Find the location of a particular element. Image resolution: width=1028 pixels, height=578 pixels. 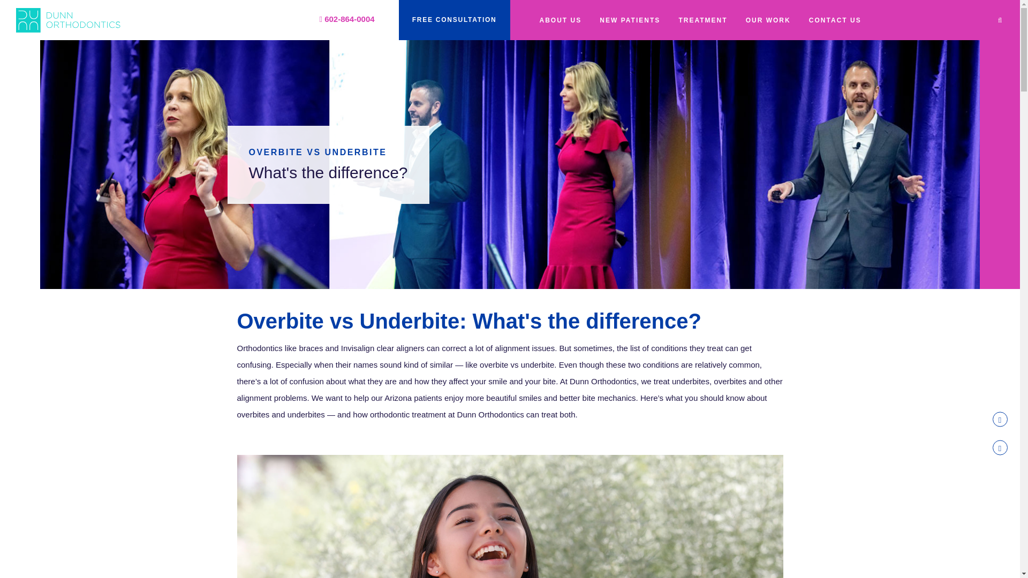

ABOUT US is located at coordinates (561, 20).